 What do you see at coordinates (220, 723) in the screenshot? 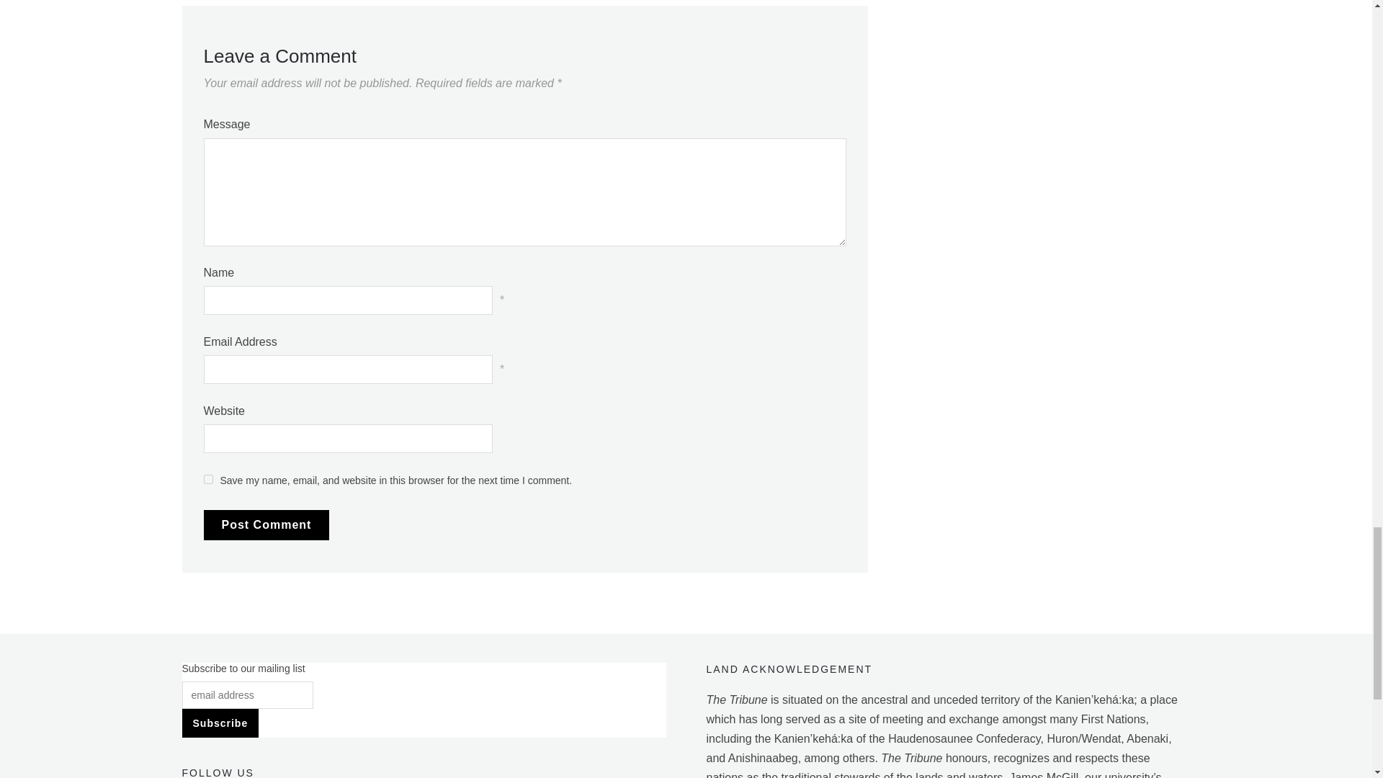
I see `Subscribe` at bounding box center [220, 723].